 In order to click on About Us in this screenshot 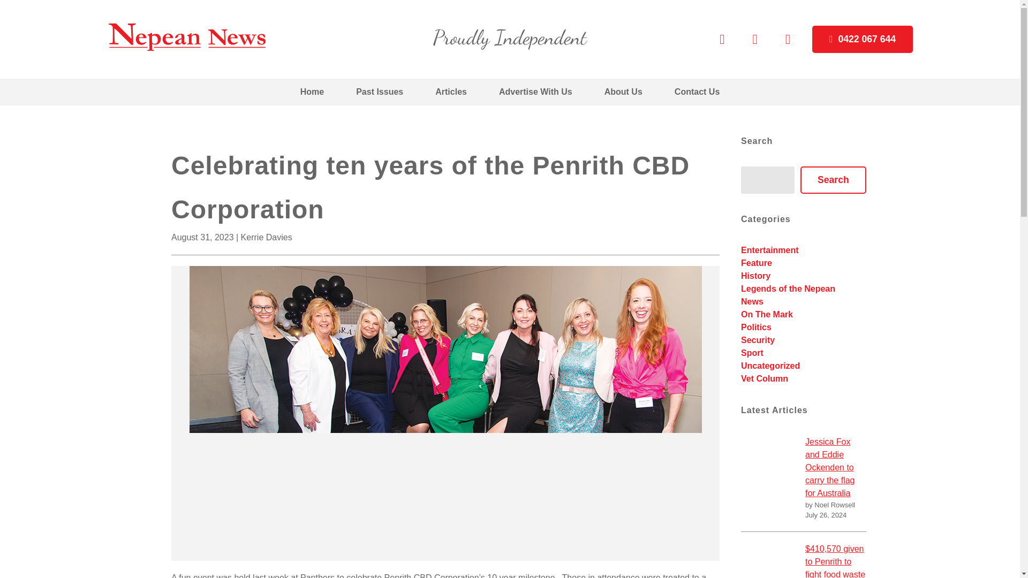, I will do `click(623, 92)`.